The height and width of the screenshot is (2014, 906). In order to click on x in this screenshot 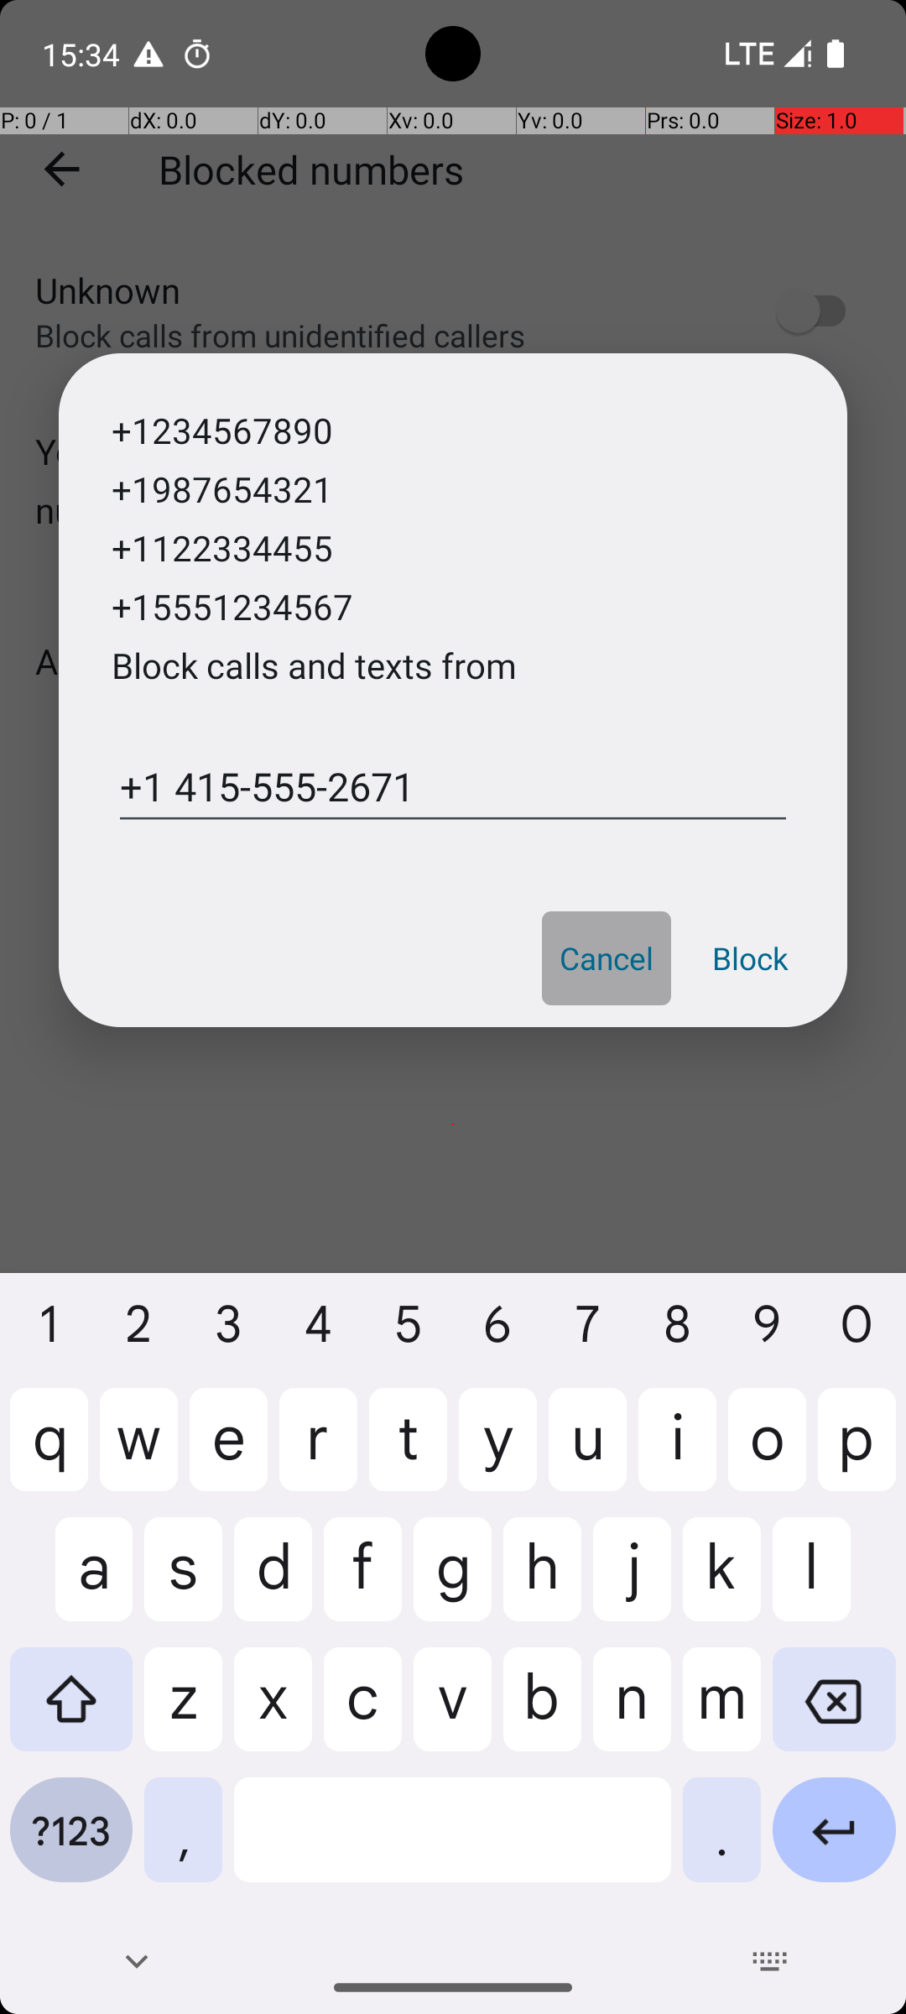, I will do `click(273, 1712)`.